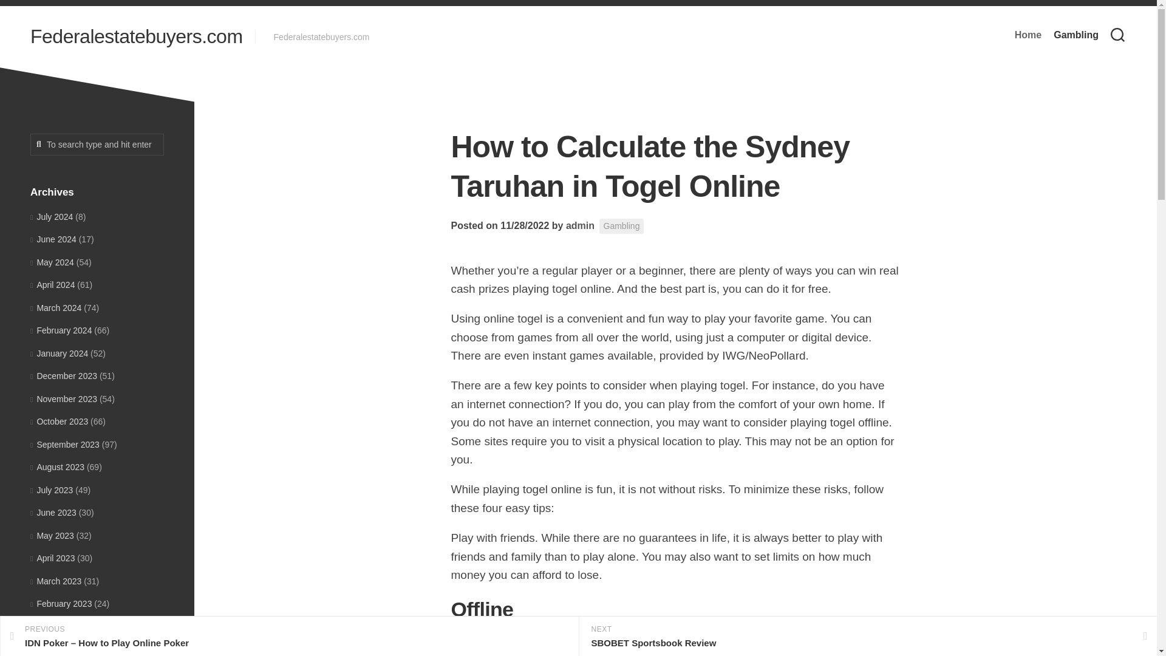 This screenshot has height=656, width=1166. I want to click on Posts by admin, so click(580, 225).